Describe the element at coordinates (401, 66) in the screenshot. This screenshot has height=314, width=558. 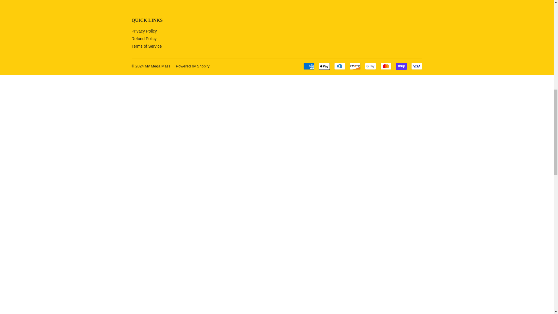
I see `Shop Pay` at that location.